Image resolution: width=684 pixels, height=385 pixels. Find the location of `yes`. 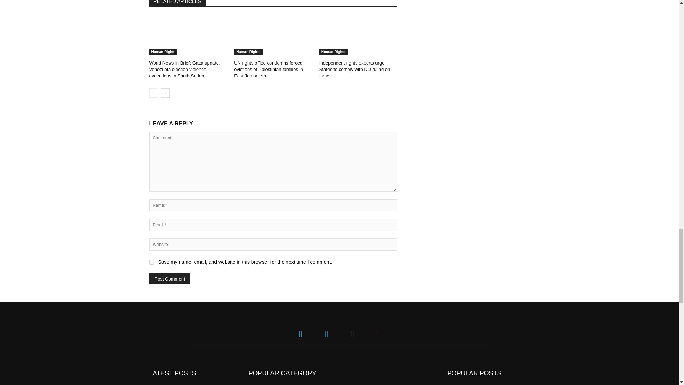

yes is located at coordinates (151, 262).